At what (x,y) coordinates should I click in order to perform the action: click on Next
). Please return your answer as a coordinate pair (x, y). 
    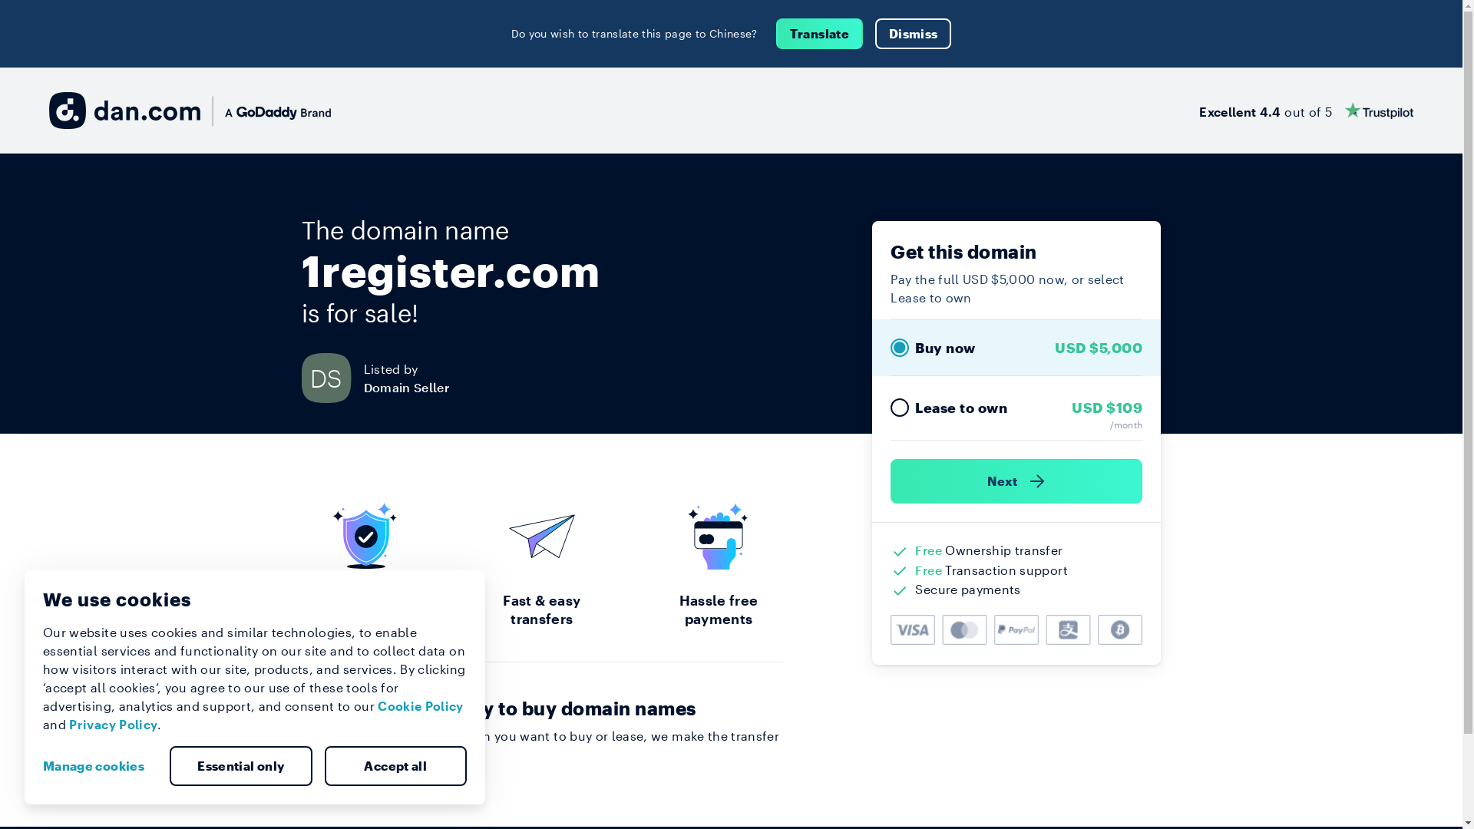
    Looking at the image, I should click on (1016, 481).